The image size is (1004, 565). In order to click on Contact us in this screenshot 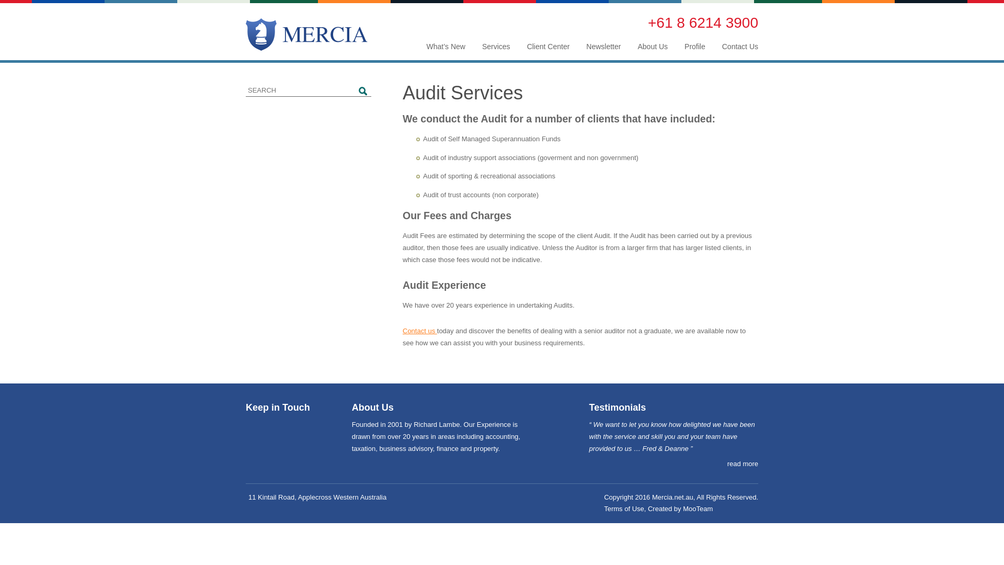, I will do `click(420, 331)`.